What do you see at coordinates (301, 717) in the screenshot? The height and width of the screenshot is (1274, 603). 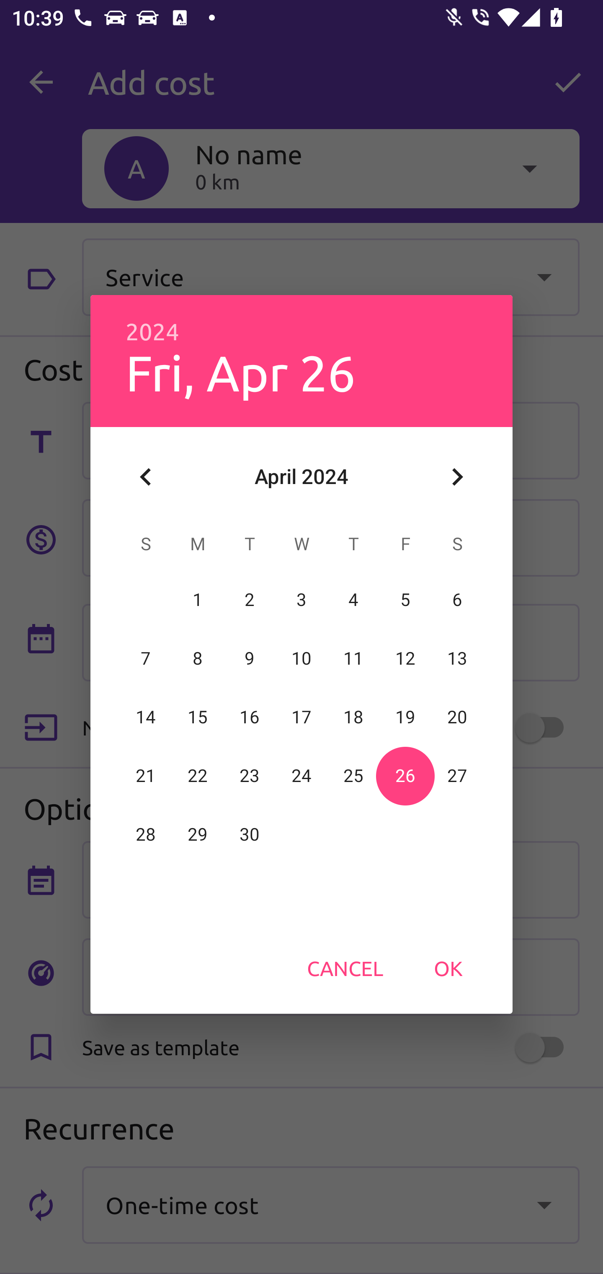 I see `17 17 April 2024` at bounding box center [301, 717].